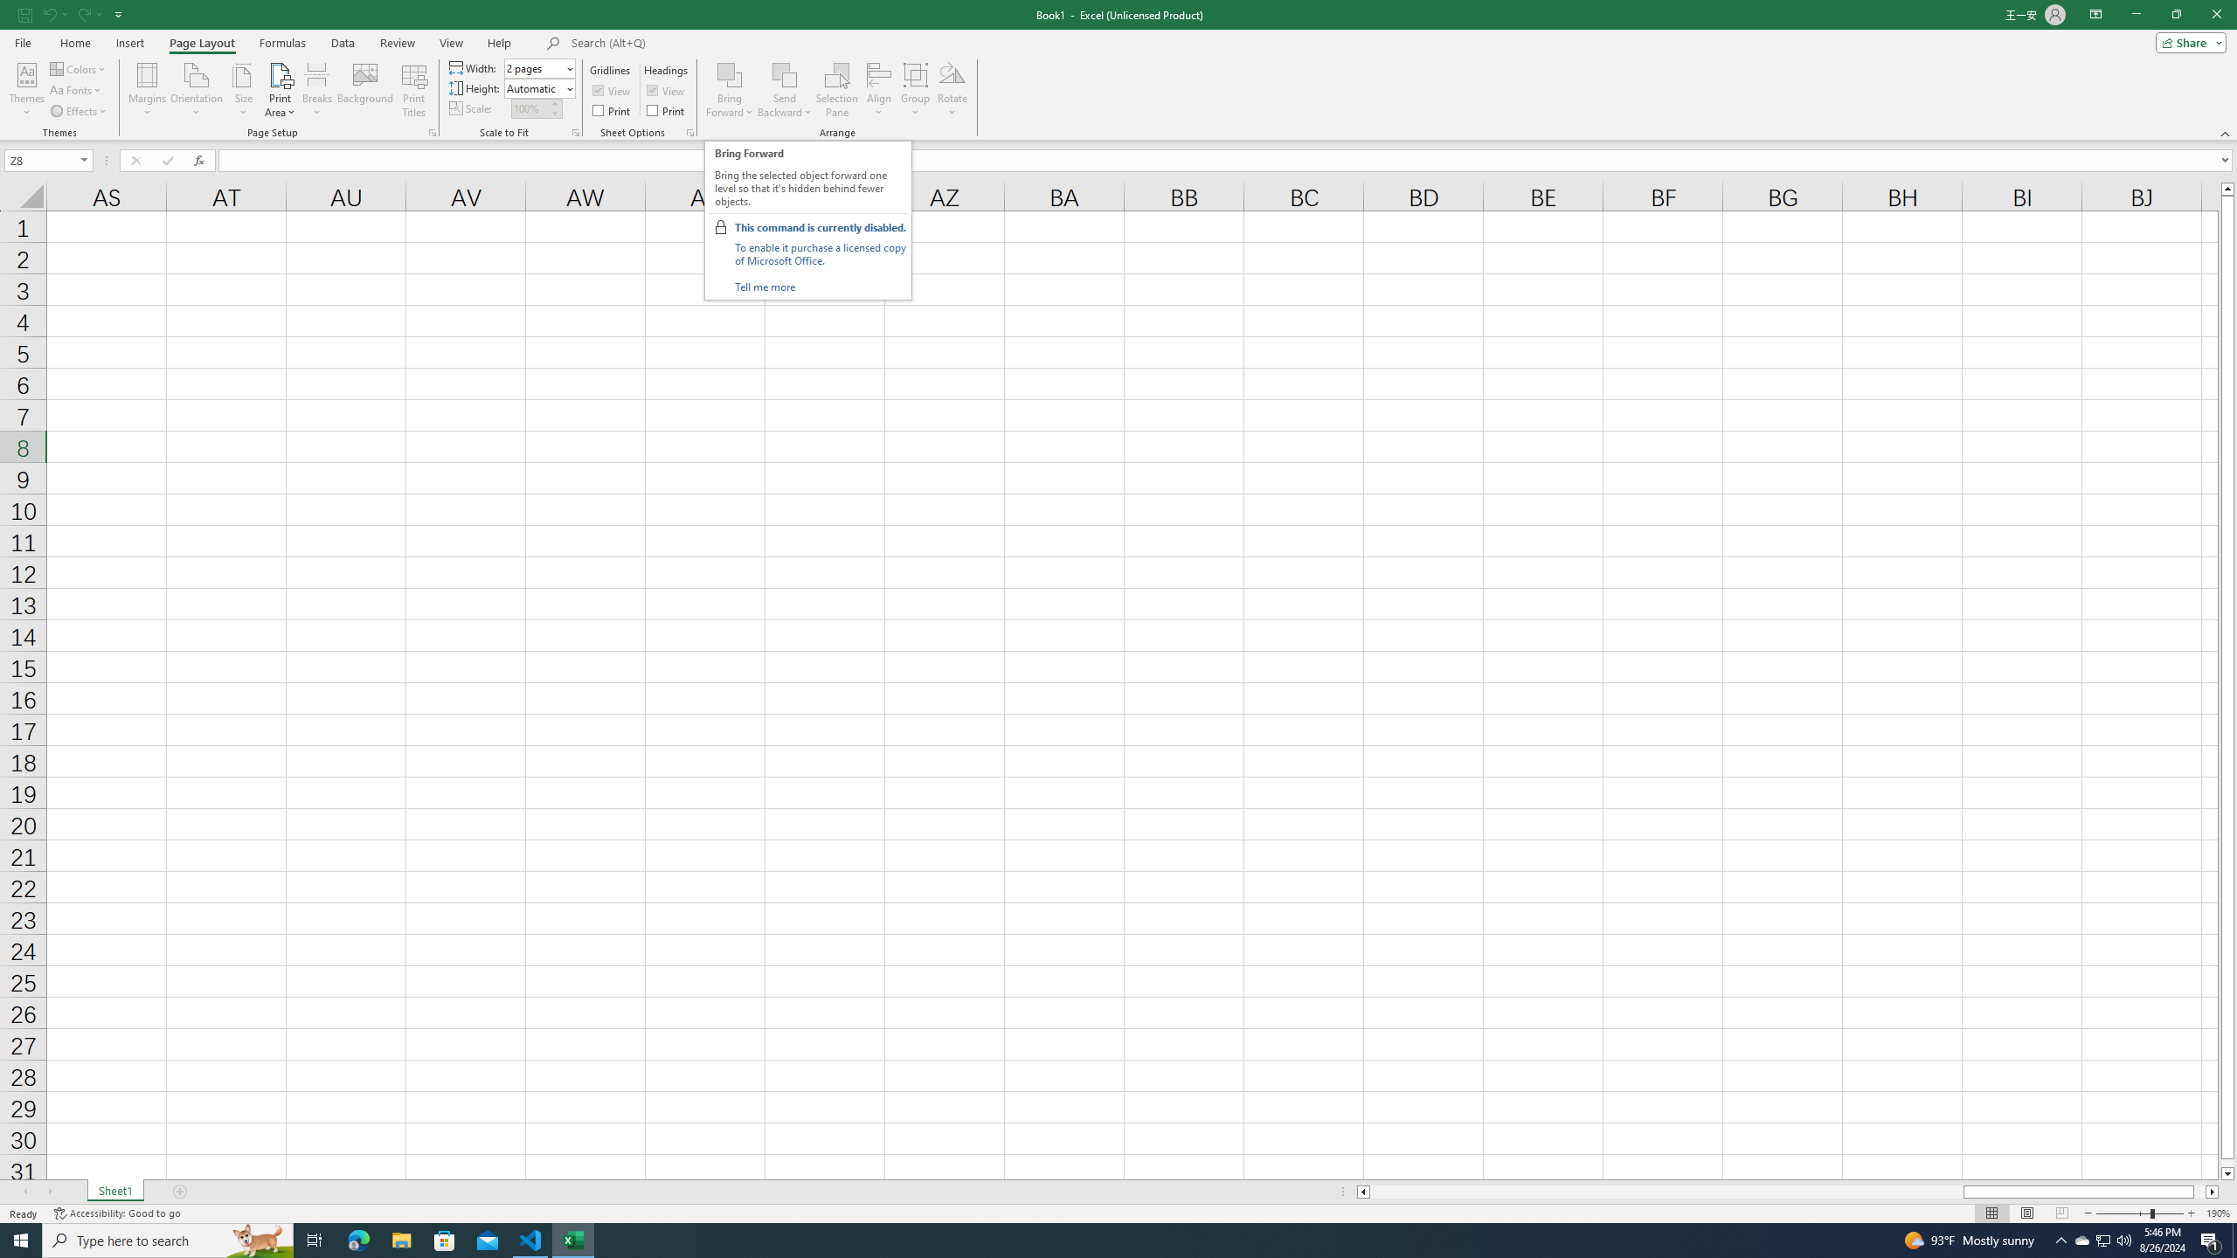  I want to click on Width, so click(538, 68).